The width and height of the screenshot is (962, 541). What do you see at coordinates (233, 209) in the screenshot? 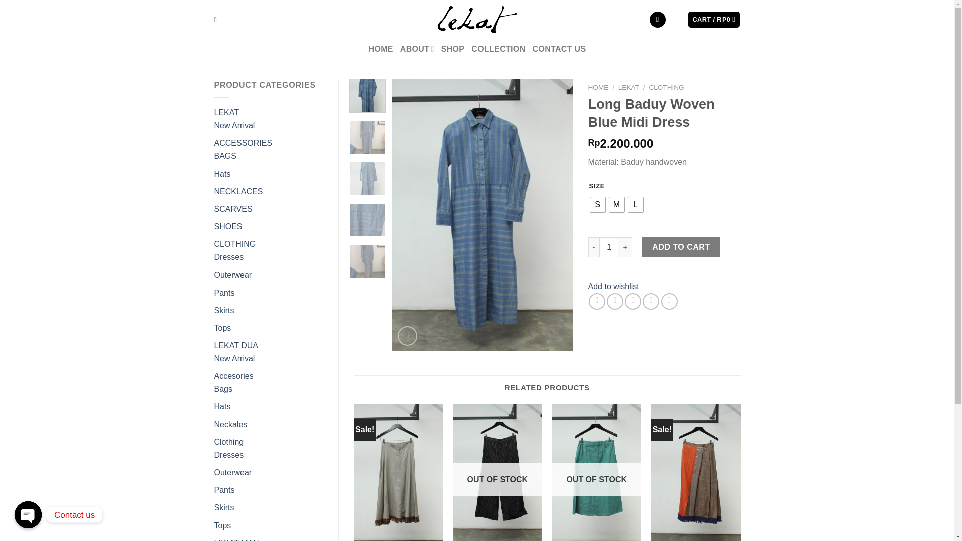
I see `SCARVES` at bounding box center [233, 209].